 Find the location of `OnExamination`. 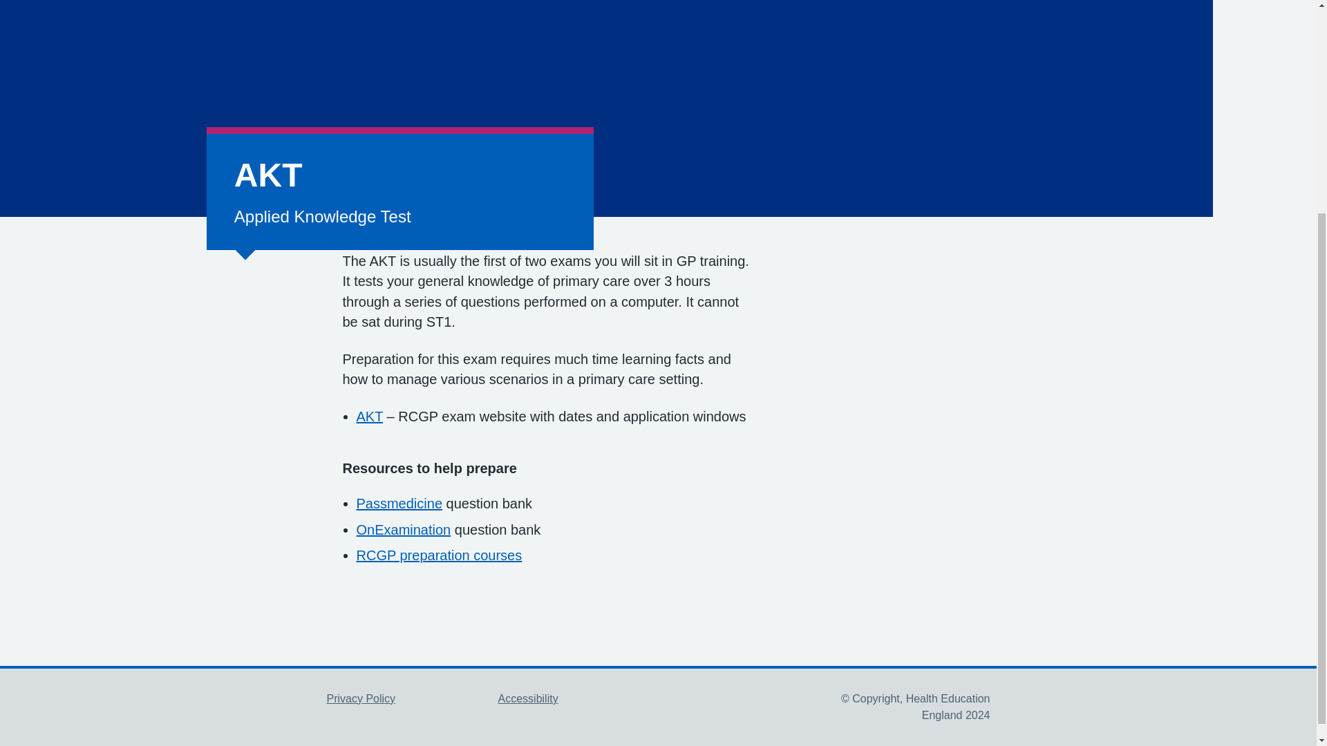

OnExamination is located at coordinates (404, 529).